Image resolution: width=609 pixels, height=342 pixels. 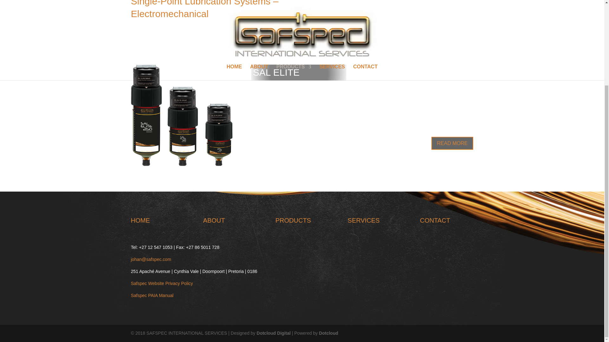 I want to click on Dotcloud, so click(x=329, y=333).